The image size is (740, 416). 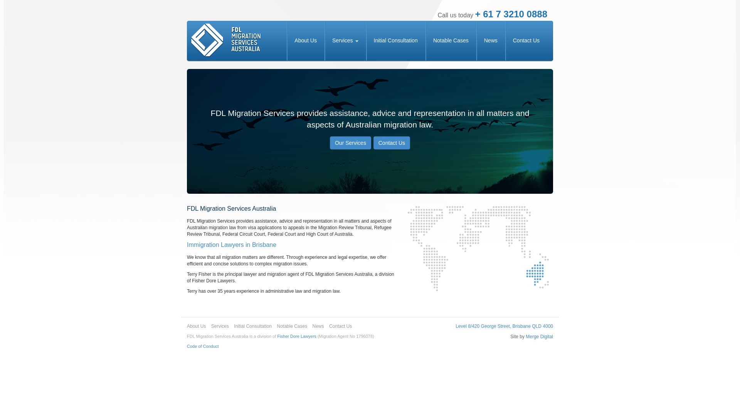 What do you see at coordinates (341, 326) in the screenshot?
I see `Contact Us` at bounding box center [341, 326].